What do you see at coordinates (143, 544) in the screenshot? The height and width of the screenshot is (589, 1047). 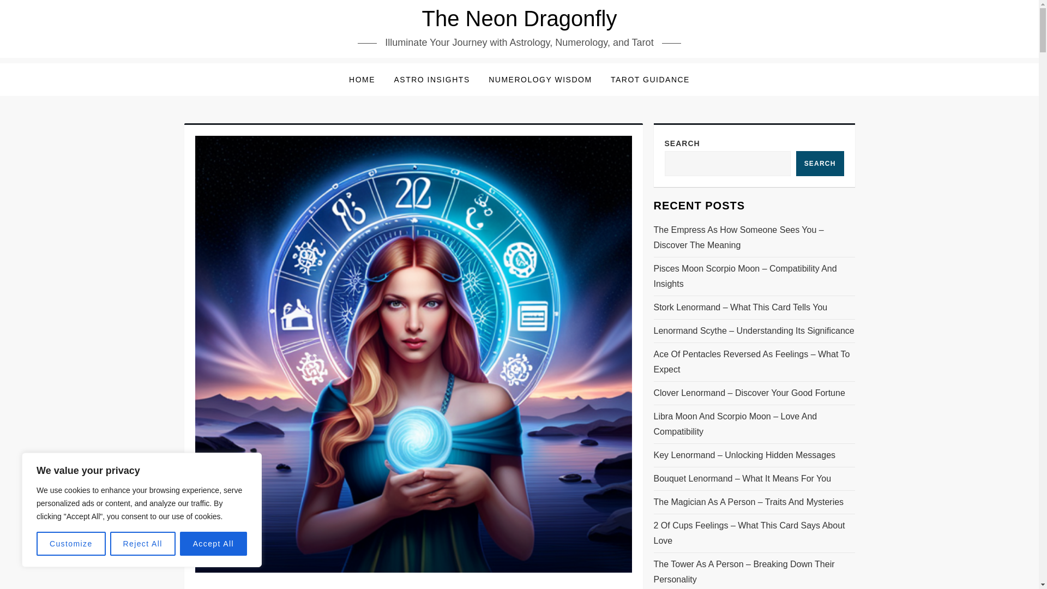 I see `Reject All` at bounding box center [143, 544].